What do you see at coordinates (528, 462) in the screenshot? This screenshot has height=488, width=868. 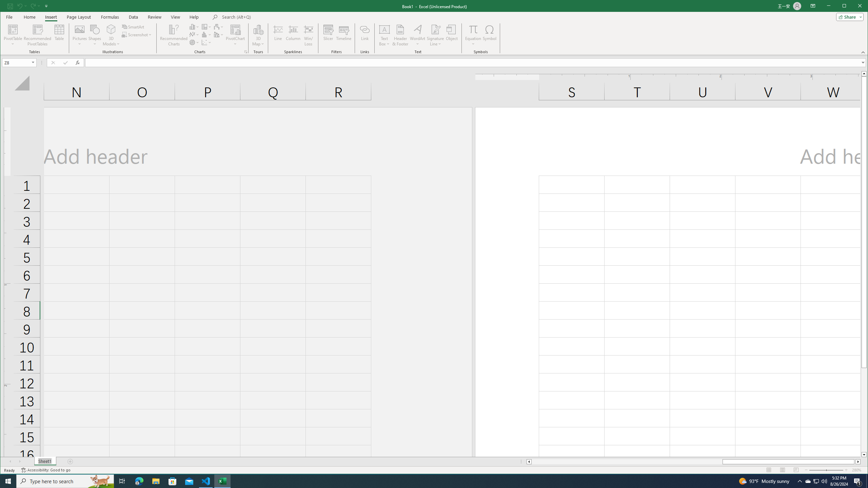 I see `Column left` at bounding box center [528, 462].